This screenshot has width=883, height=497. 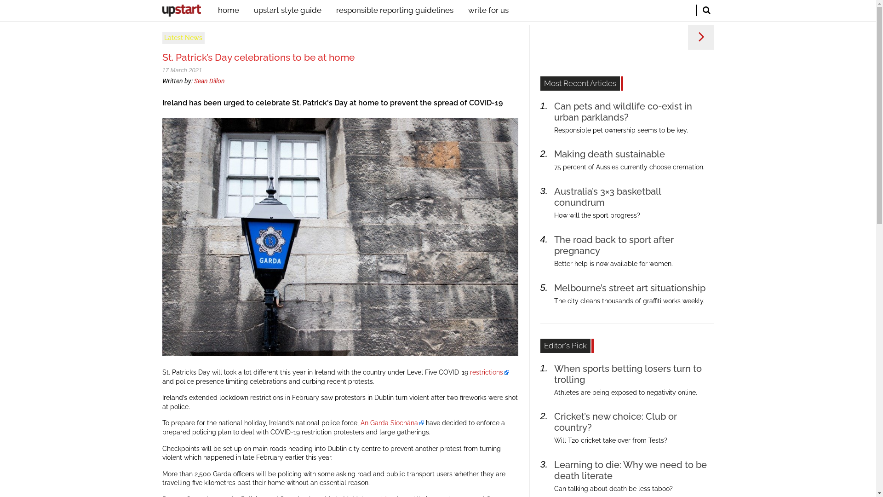 I want to click on write for us, so click(x=485, y=13).